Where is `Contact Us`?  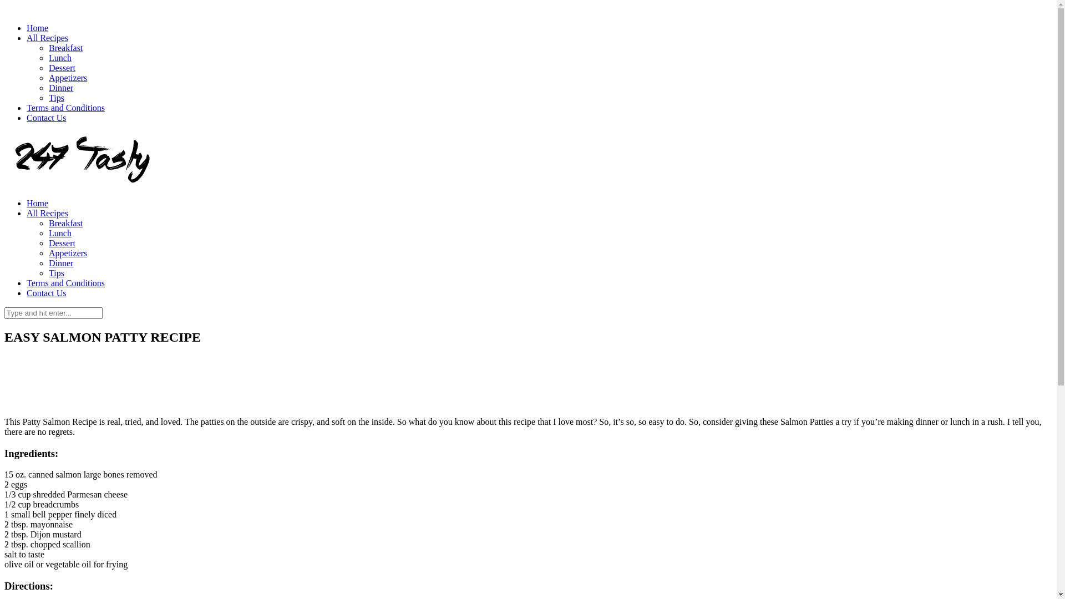
Contact Us is located at coordinates (47, 118).